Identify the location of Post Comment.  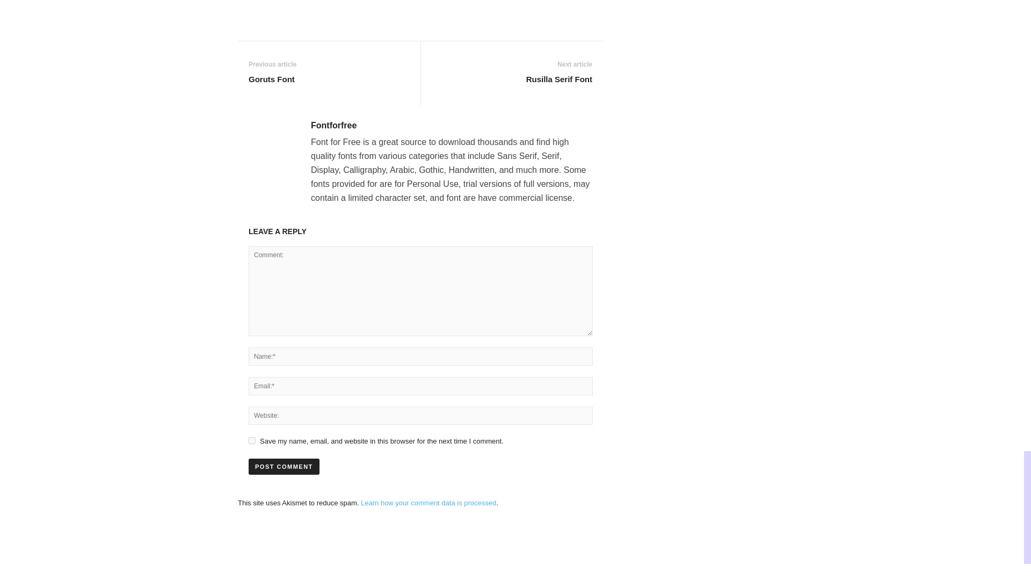
(284, 467).